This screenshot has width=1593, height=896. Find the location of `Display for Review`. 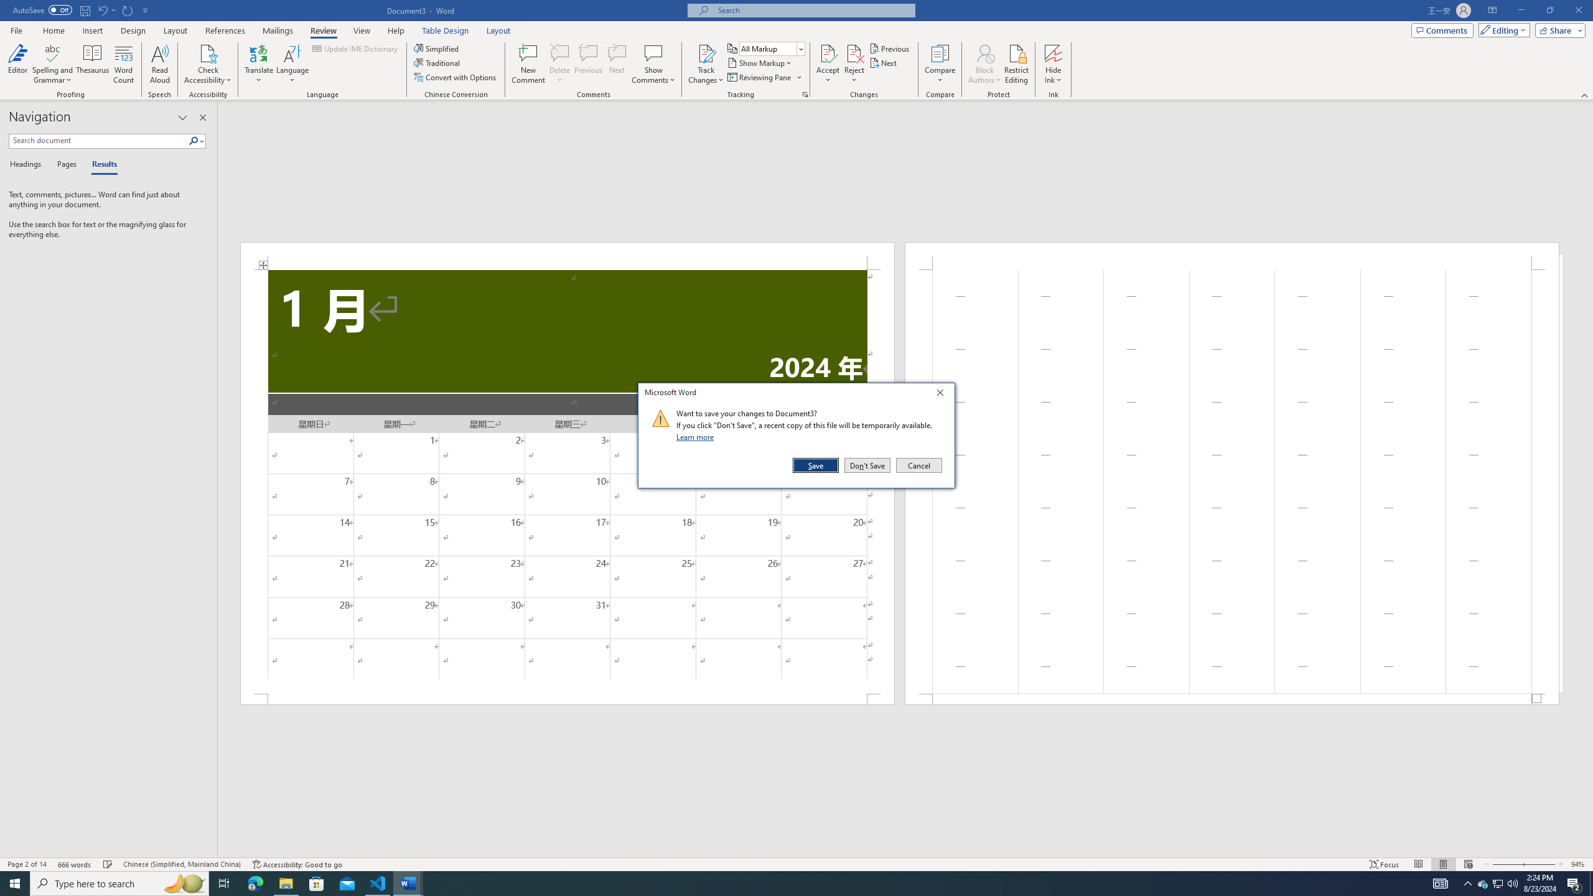

Display for Review is located at coordinates (772, 49).